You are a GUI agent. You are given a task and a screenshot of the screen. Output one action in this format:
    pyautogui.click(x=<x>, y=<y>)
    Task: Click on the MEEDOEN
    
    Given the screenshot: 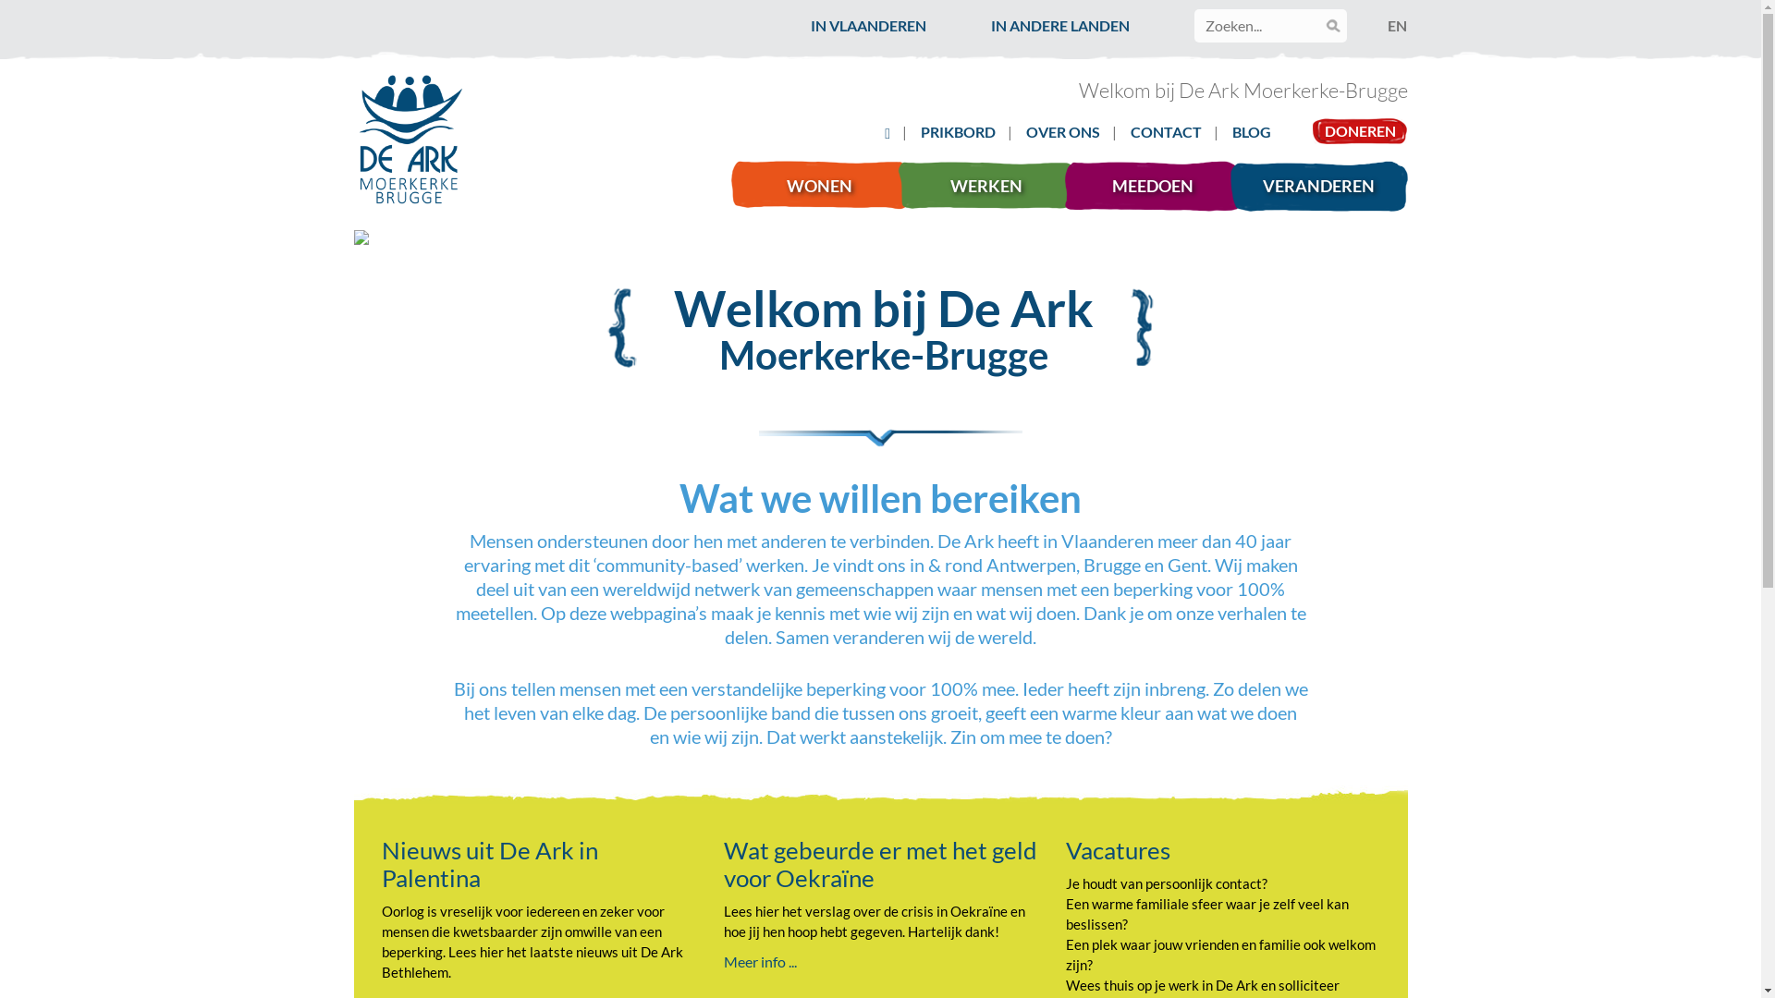 What is the action you would take?
    pyautogui.click(x=1159, y=187)
    